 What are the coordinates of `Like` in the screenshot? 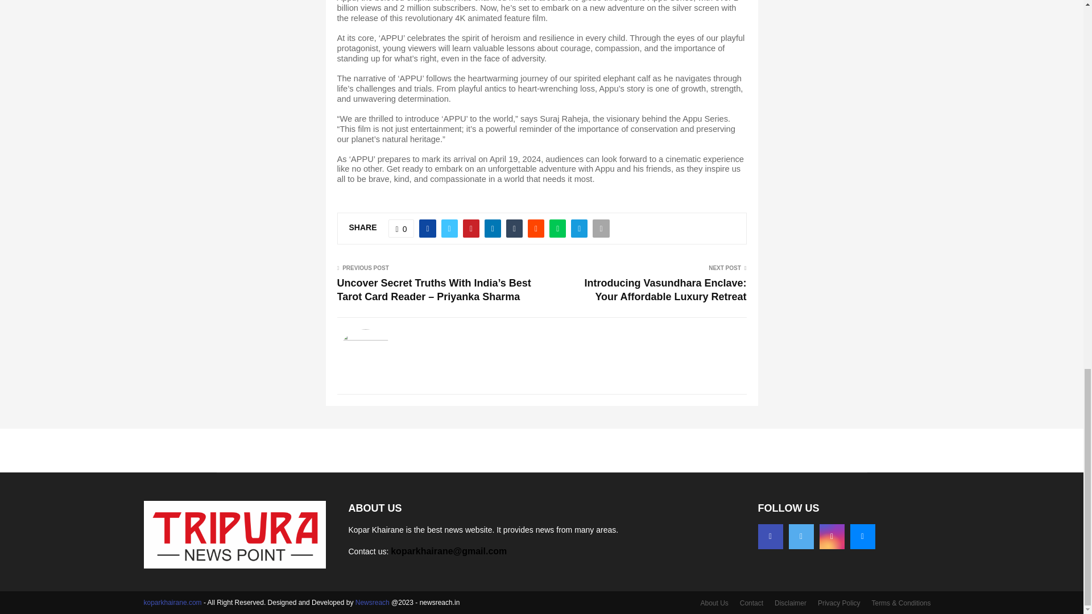 It's located at (402, 228).